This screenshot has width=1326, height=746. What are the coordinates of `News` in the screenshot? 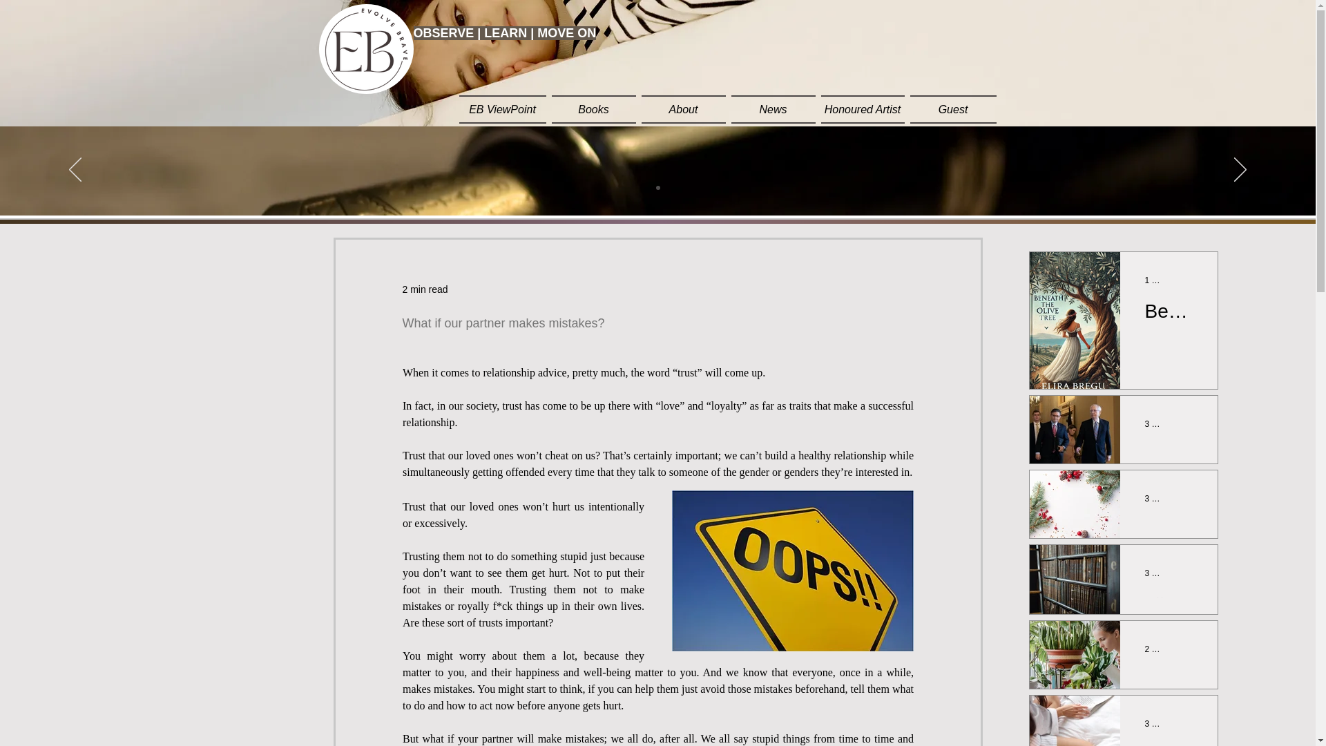 It's located at (773, 109).